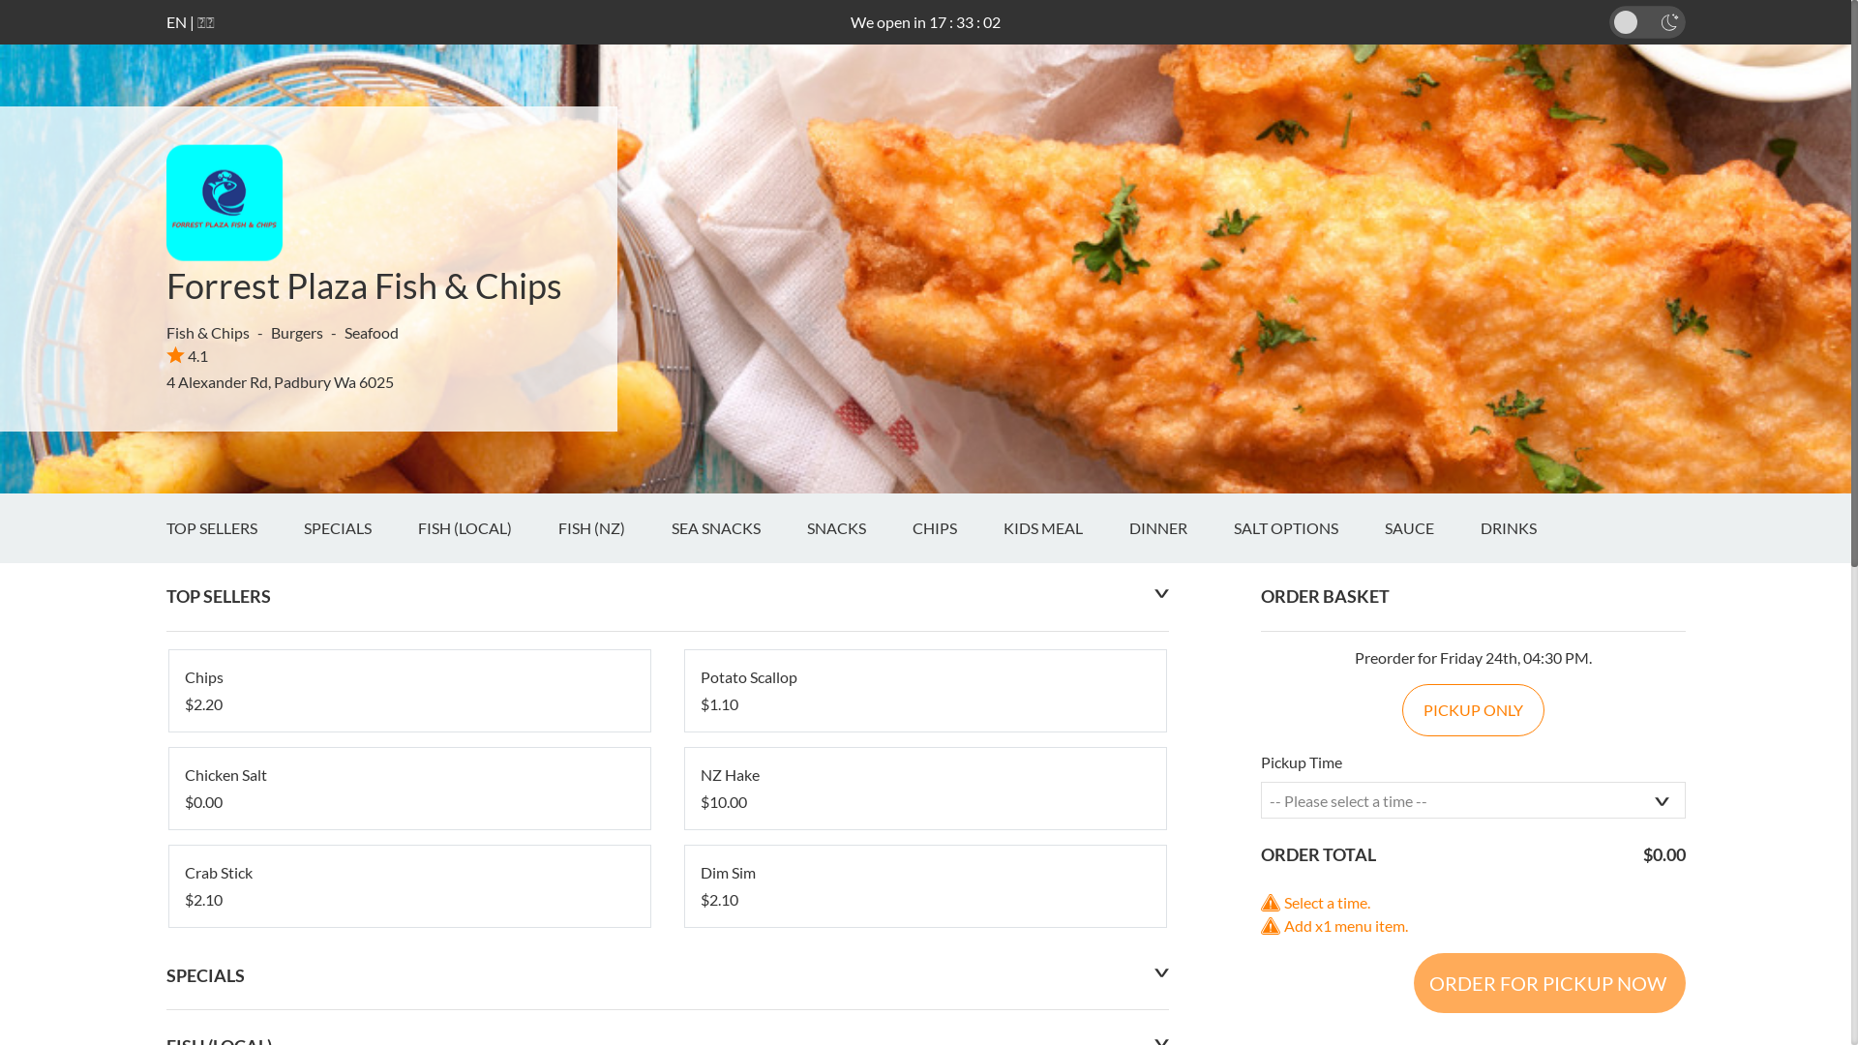 The image size is (1858, 1045). Describe the element at coordinates (739, 528) in the screenshot. I see `SEA SNACKS` at that location.